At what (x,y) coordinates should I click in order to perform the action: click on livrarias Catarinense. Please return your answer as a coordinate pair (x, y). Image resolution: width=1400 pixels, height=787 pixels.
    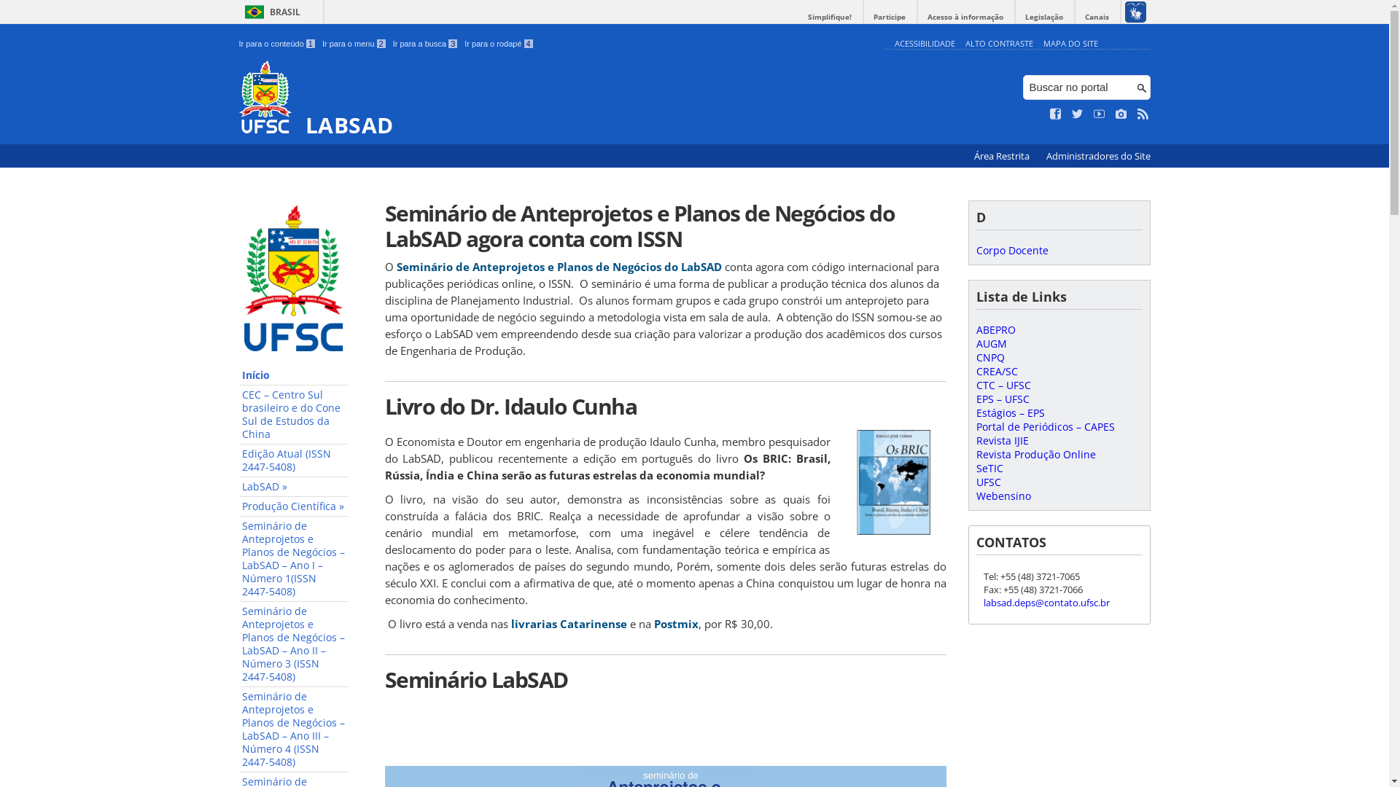
    Looking at the image, I should click on (569, 624).